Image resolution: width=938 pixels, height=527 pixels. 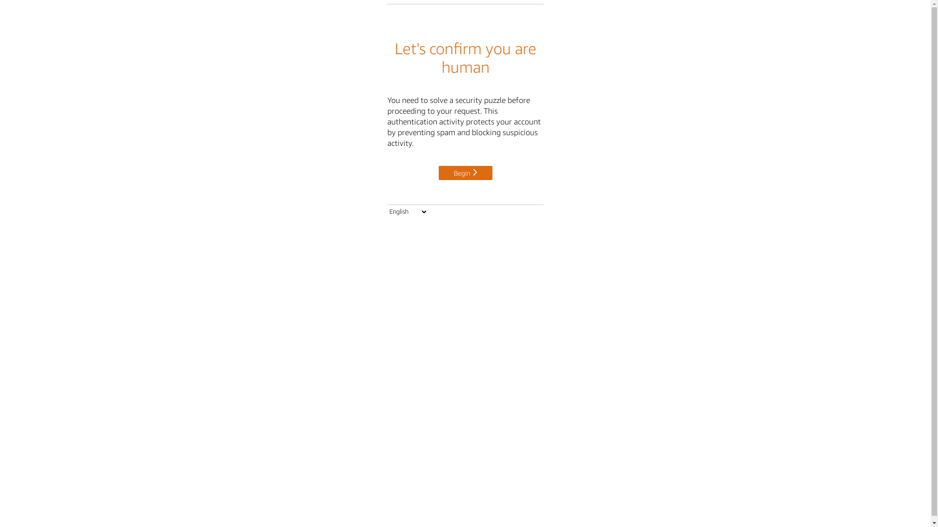 What do you see at coordinates (466, 173) in the screenshot?
I see `Begin` at bounding box center [466, 173].